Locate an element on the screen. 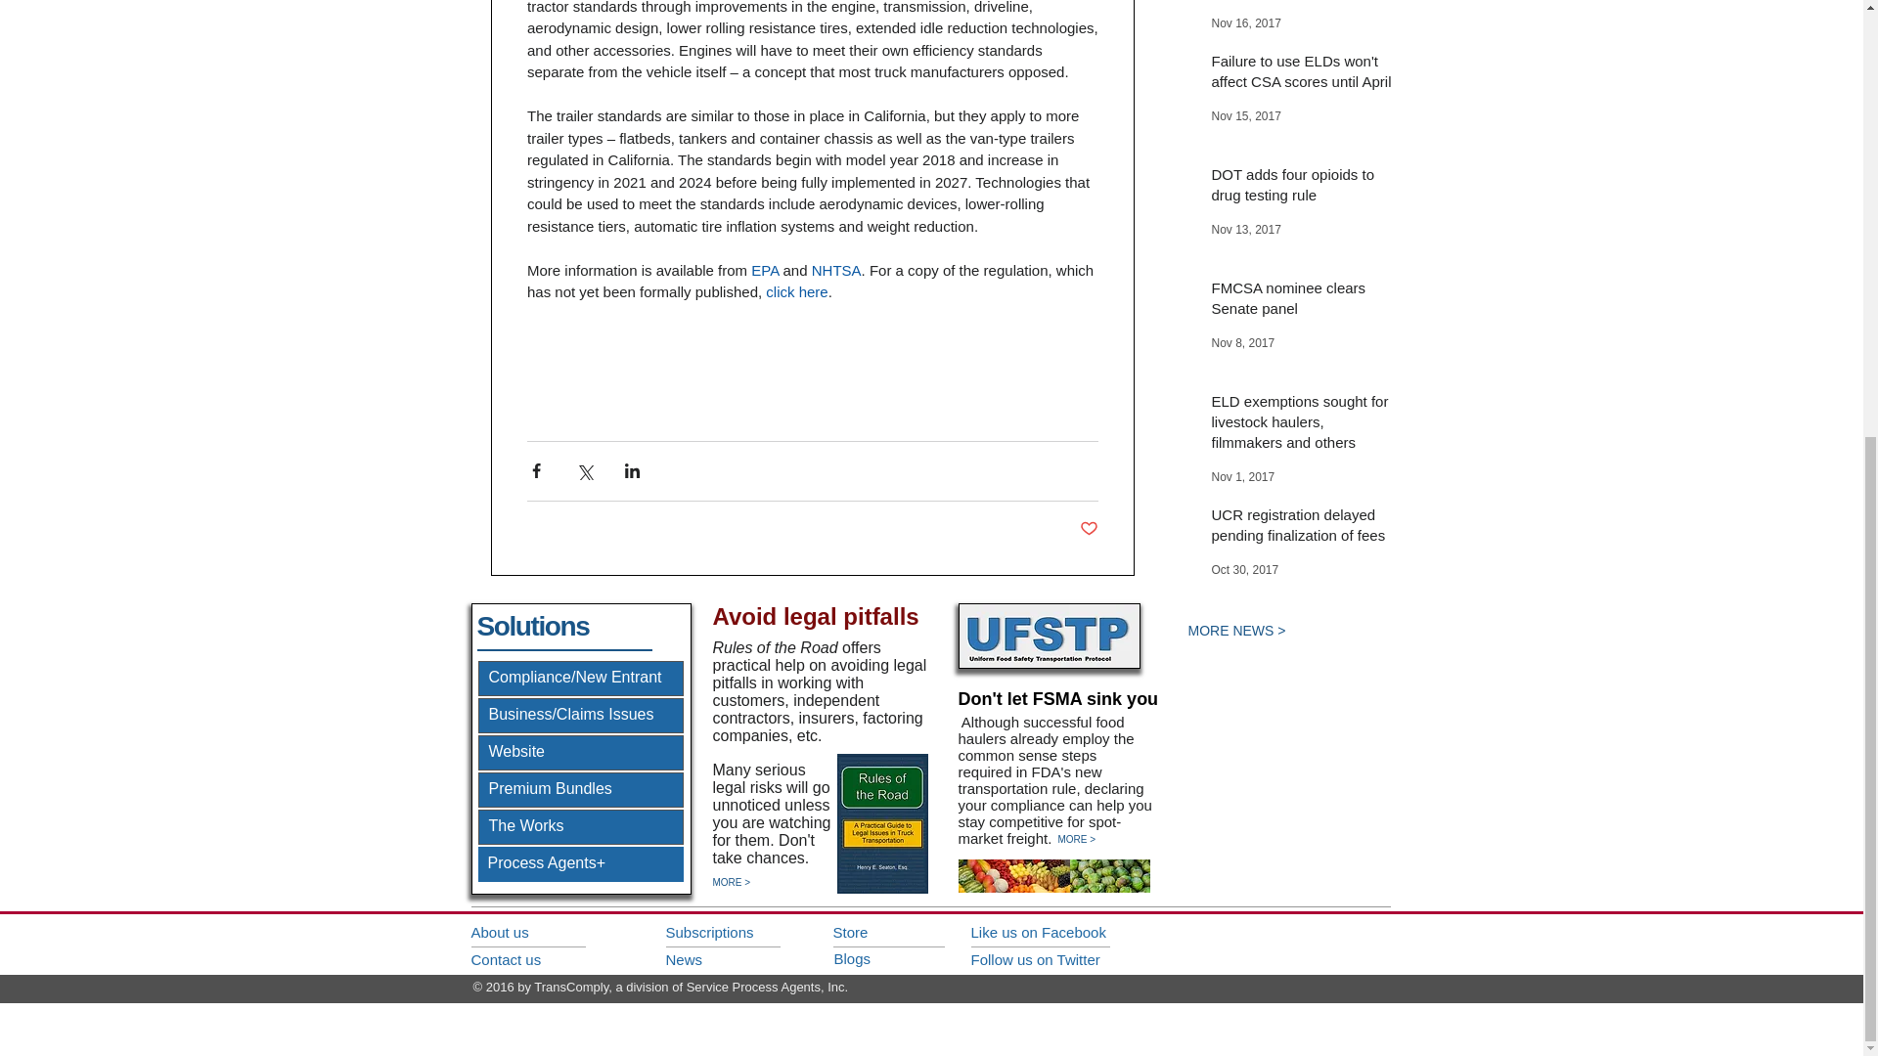  Website is located at coordinates (579, 753).